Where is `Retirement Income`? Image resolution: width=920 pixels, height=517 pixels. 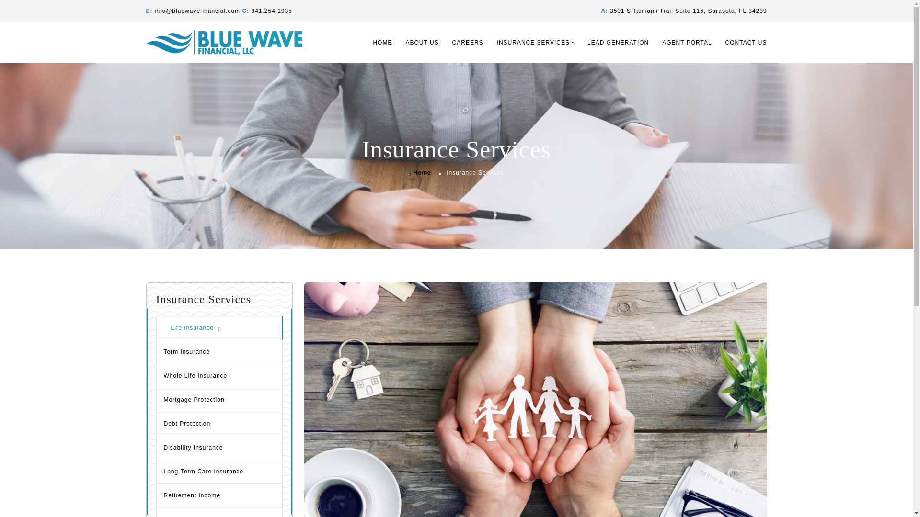 Retirement Income is located at coordinates (219, 495).